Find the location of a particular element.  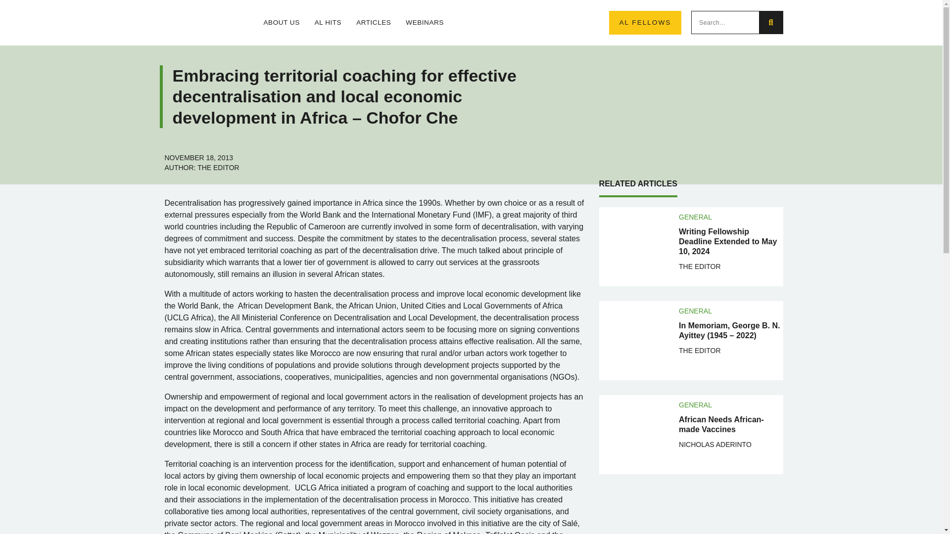

AL FELLOWS is located at coordinates (645, 23).